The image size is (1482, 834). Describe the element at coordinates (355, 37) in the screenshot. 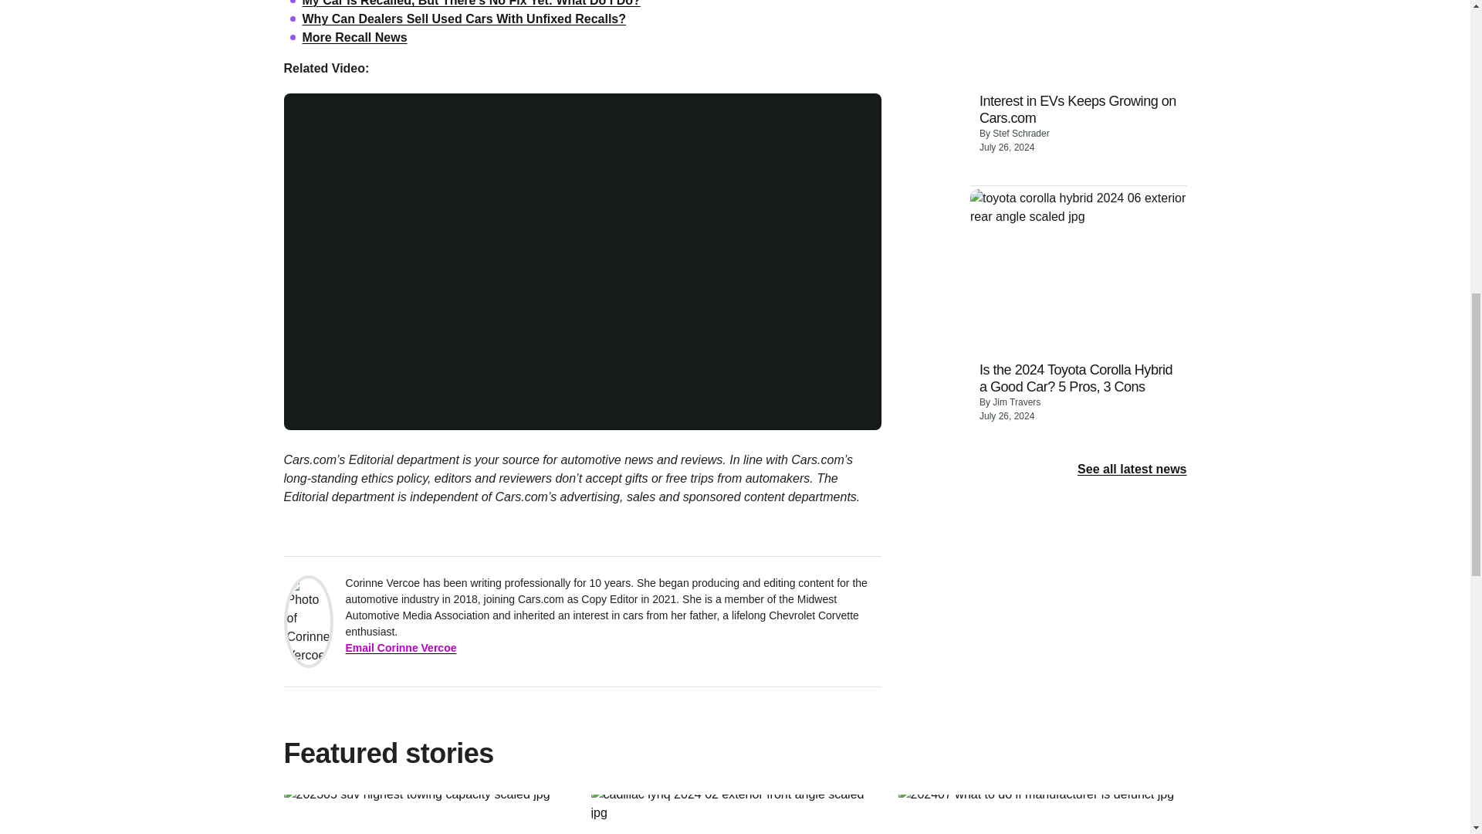

I see `More Recall News` at that location.